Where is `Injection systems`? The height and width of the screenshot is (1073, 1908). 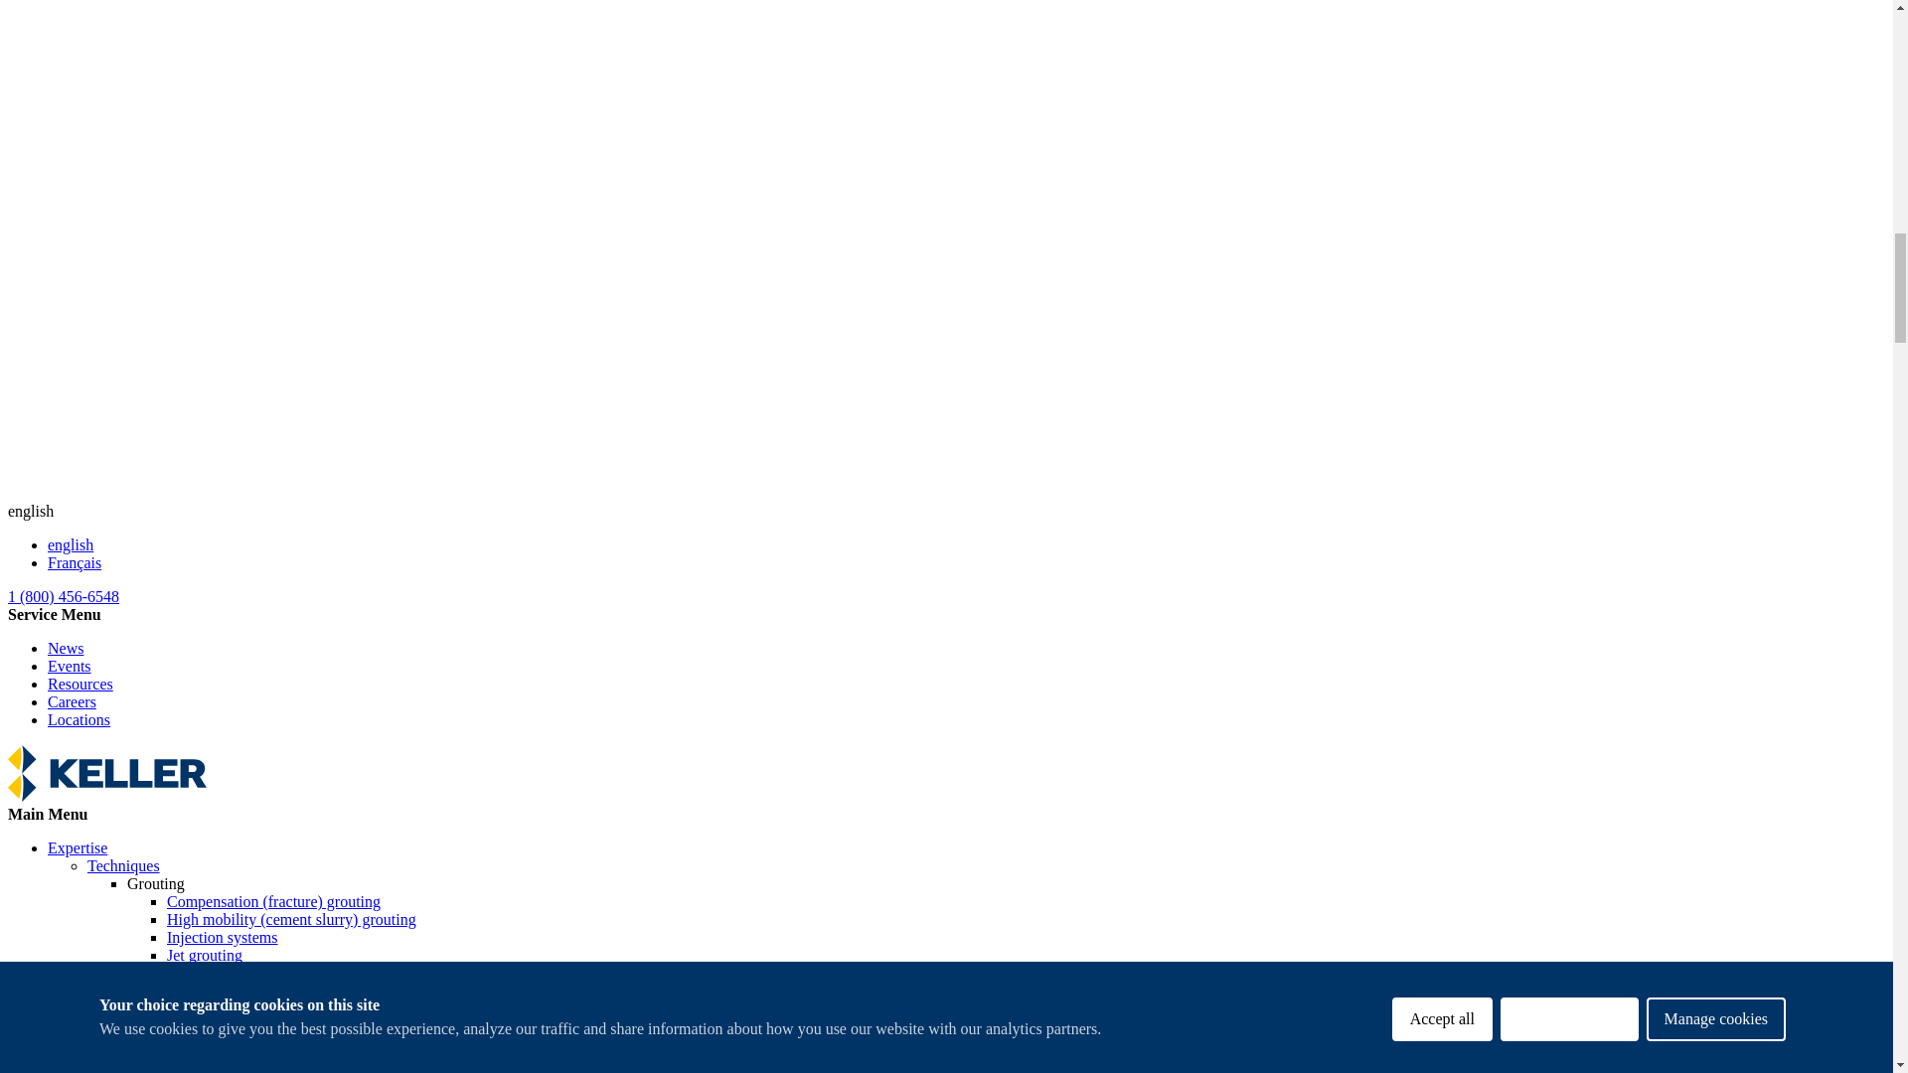
Injection systems is located at coordinates (223, 937).